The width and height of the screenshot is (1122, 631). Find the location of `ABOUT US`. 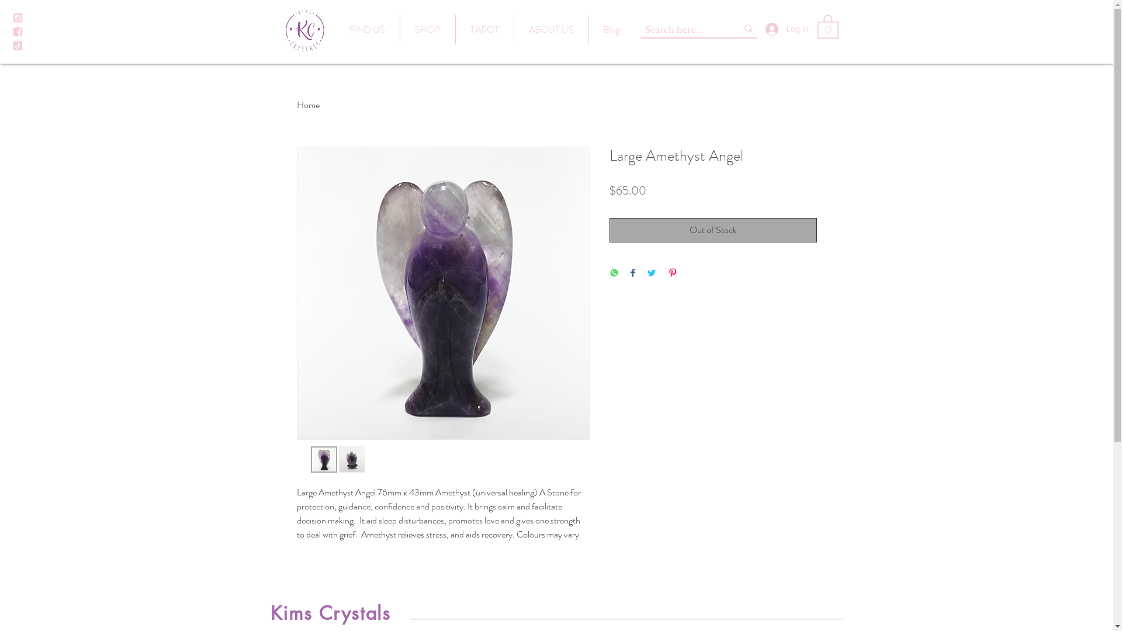

ABOUT US is located at coordinates (552, 30).